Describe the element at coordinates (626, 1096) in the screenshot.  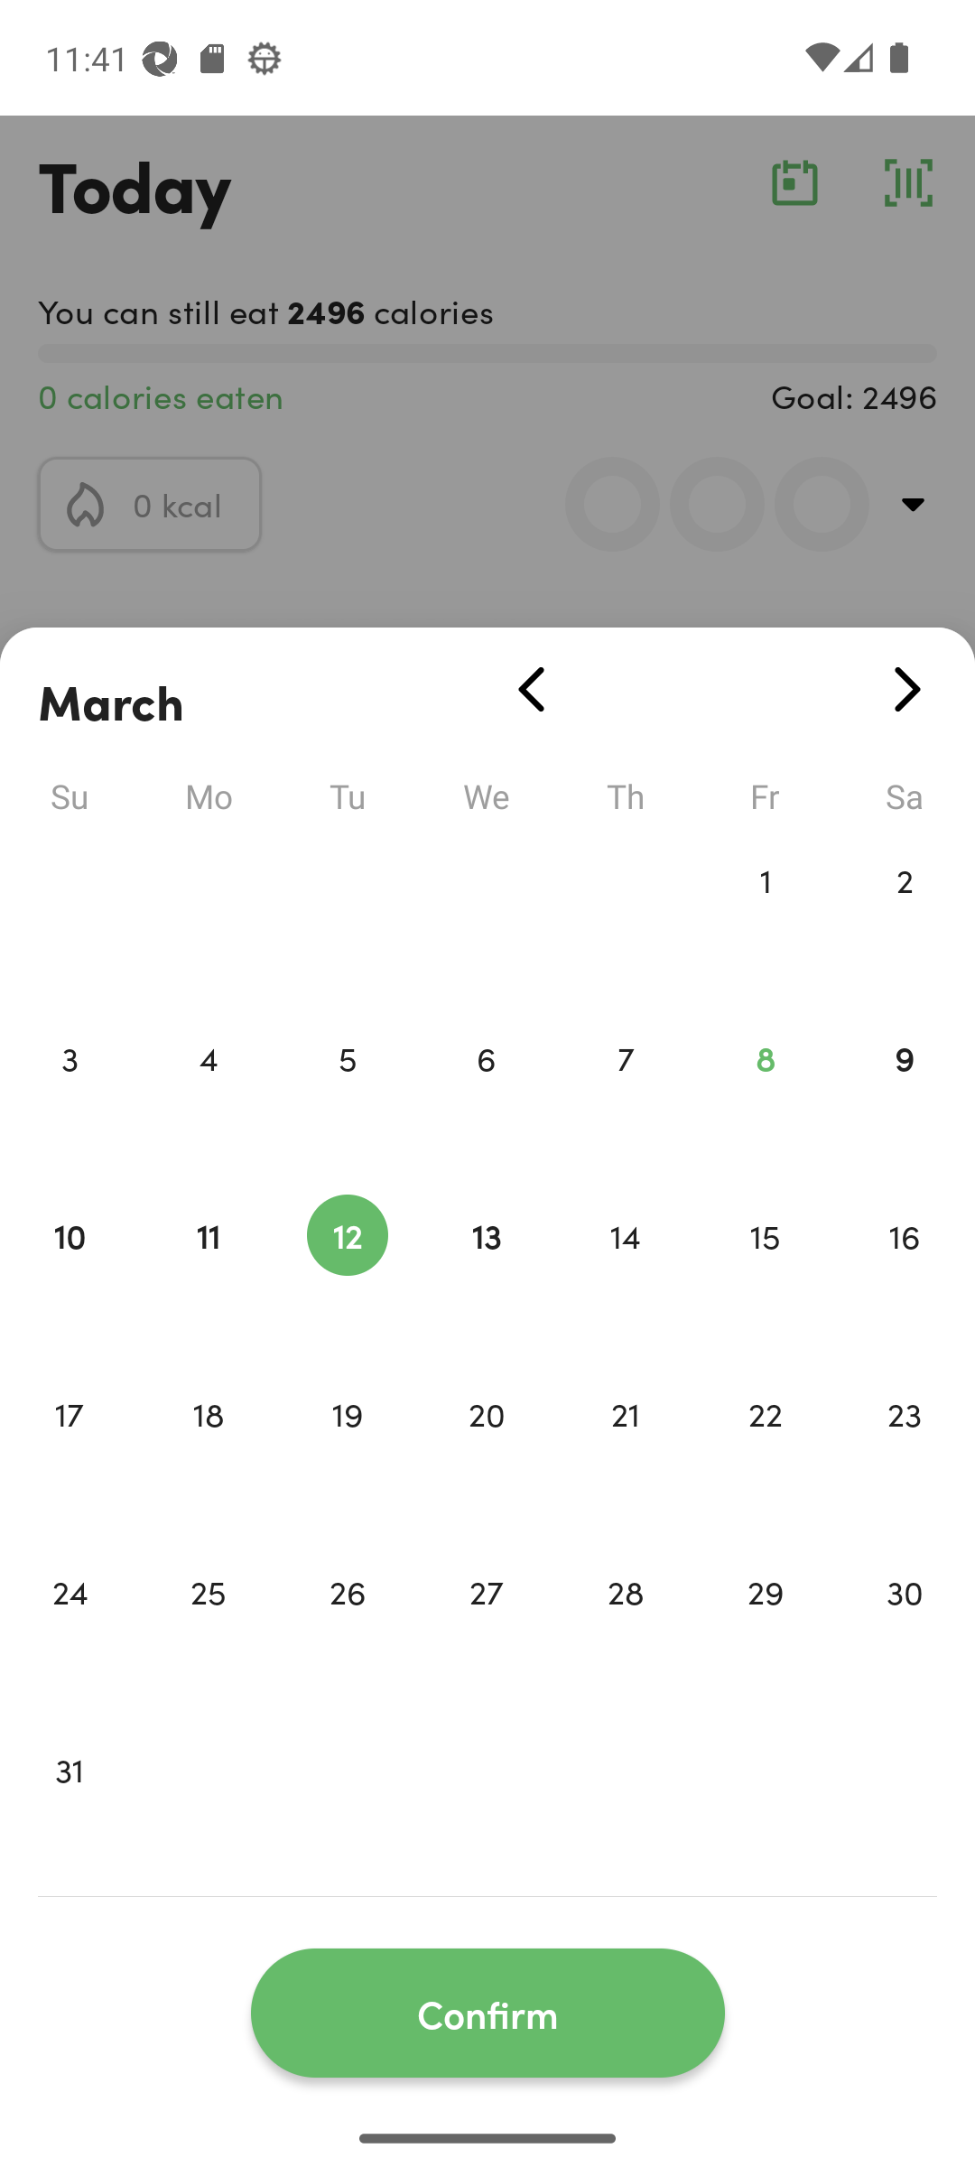
I see `7` at that location.